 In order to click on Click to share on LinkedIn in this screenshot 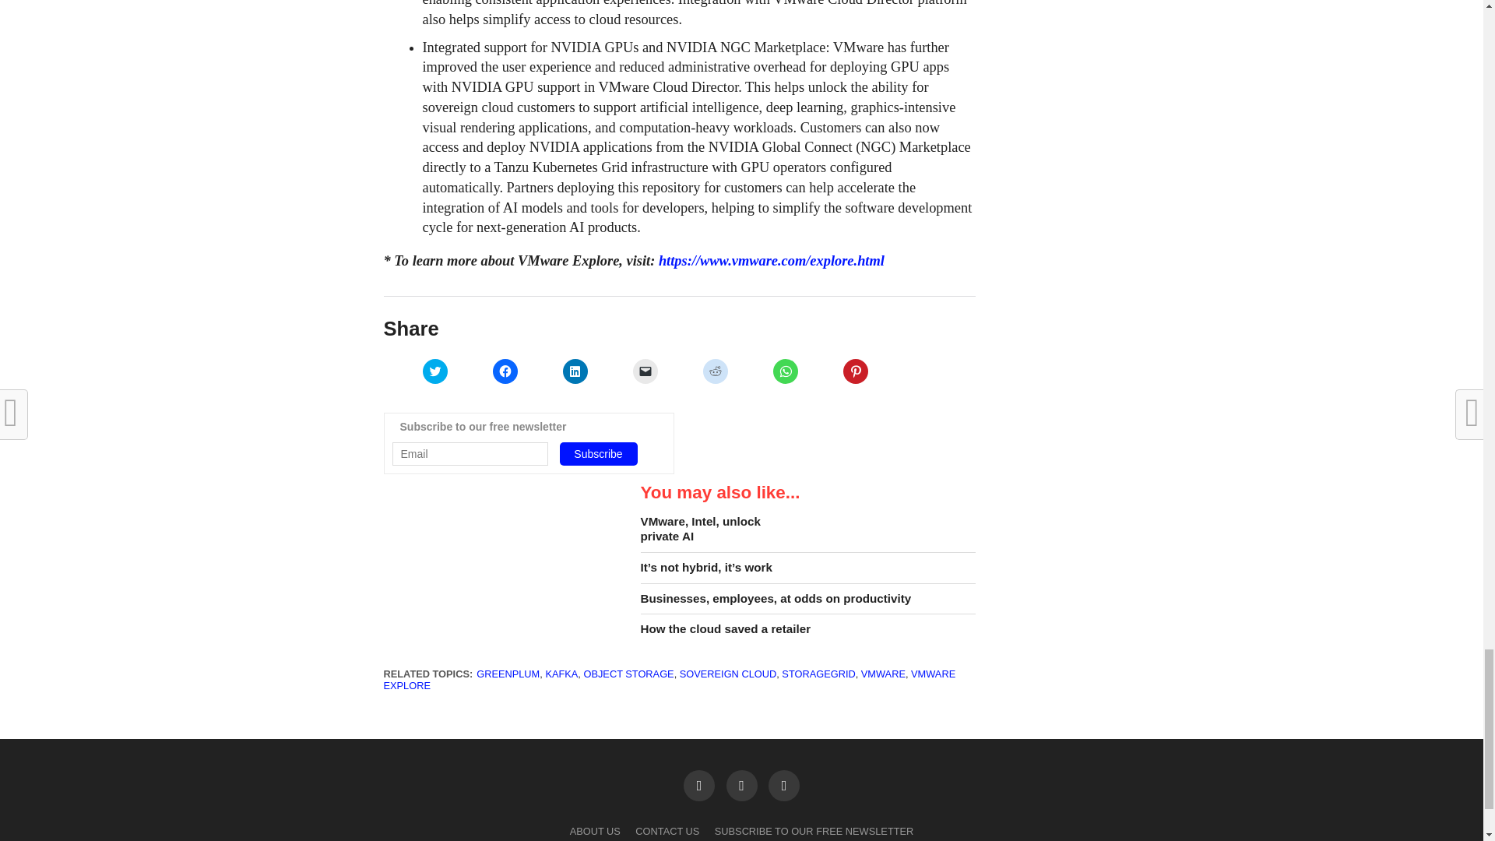, I will do `click(575, 371)`.